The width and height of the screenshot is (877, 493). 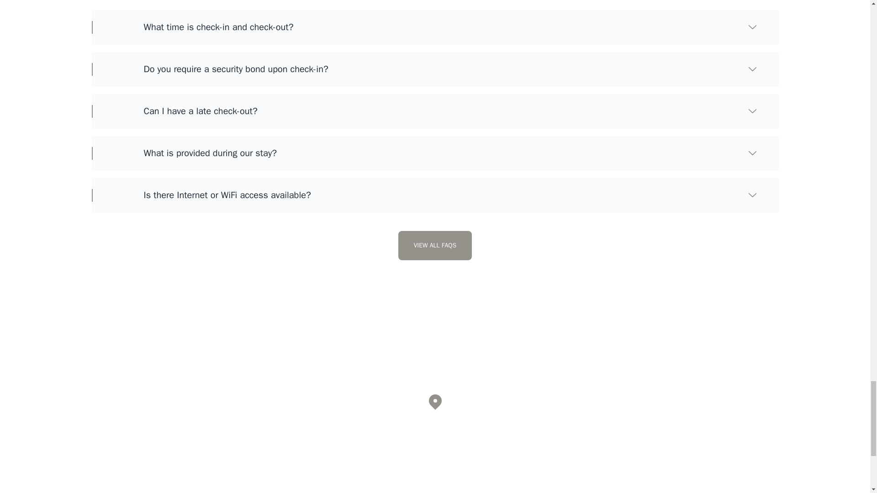 What do you see at coordinates (424, 27) in the screenshot?
I see `What time is check-in and check-out?` at bounding box center [424, 27].